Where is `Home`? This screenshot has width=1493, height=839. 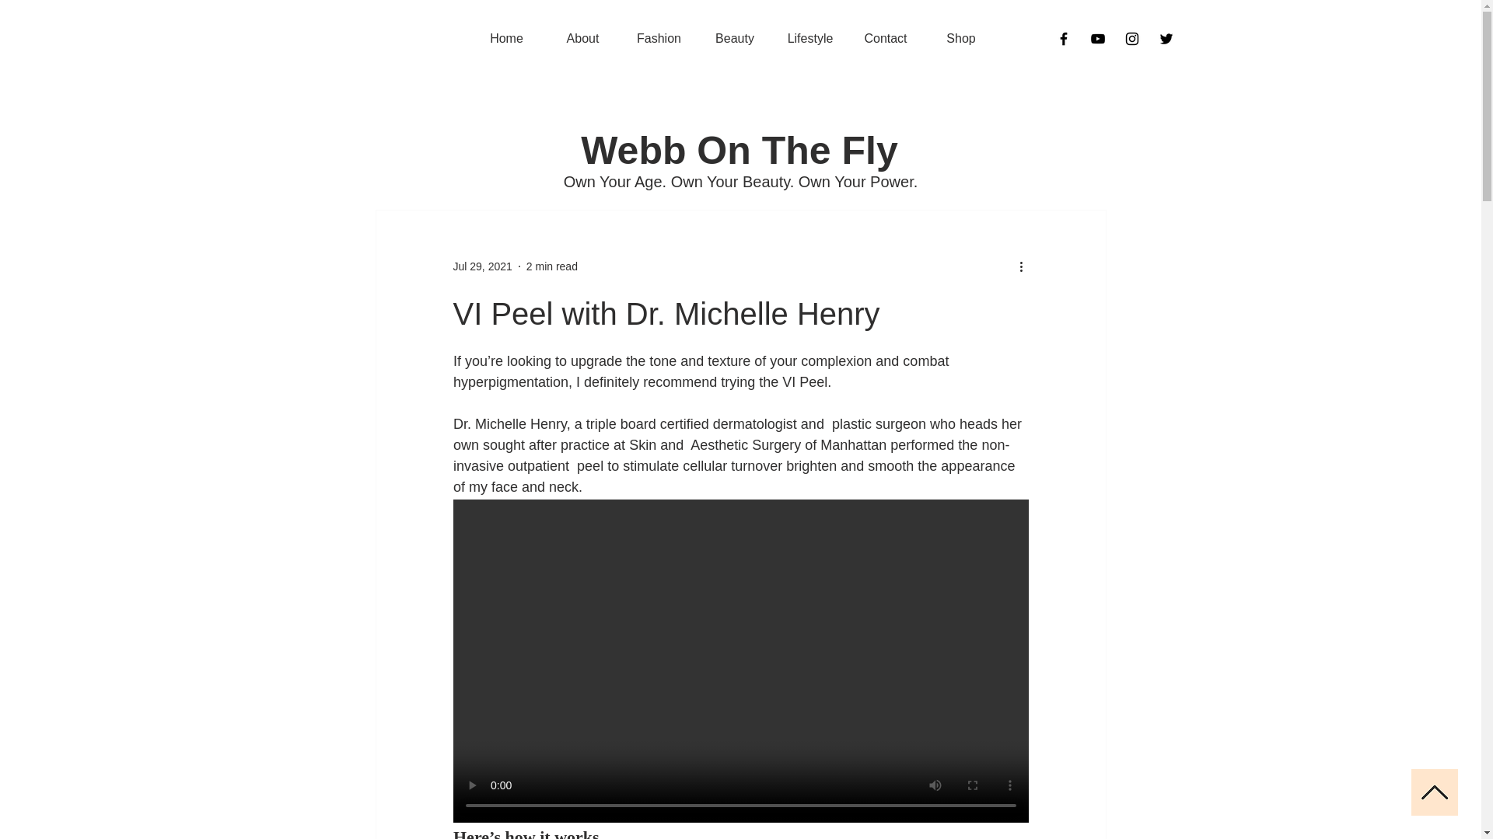 Home is located at coordinates (506, 38).